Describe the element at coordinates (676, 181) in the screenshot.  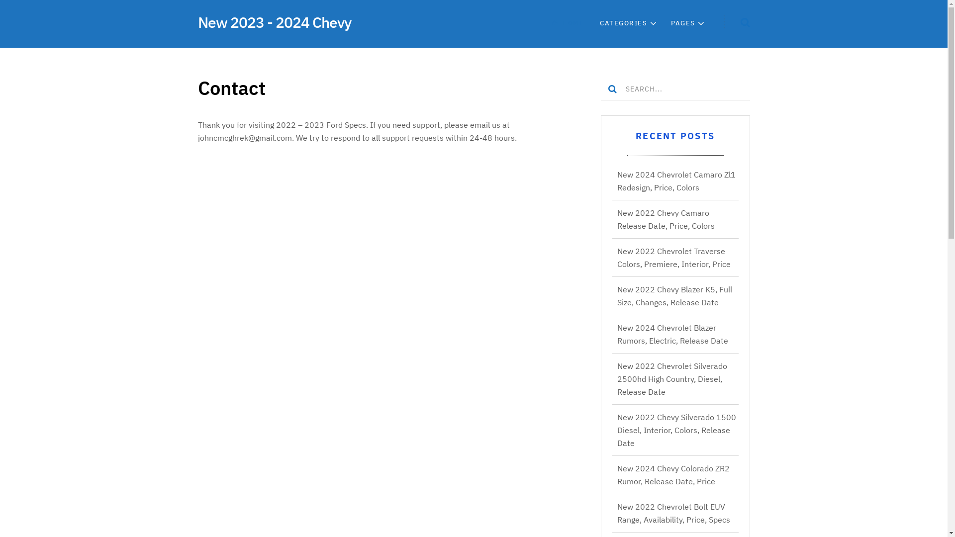
I see `New 2024 Chevrolet Camaro Zl1 Redesign, Price, Colors` at that location.